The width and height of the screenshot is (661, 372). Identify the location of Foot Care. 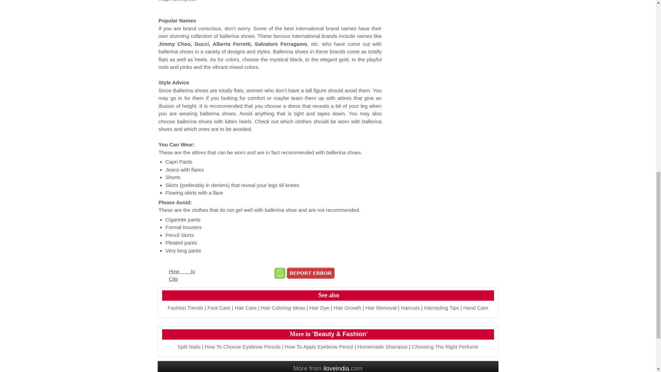
(219, 307).